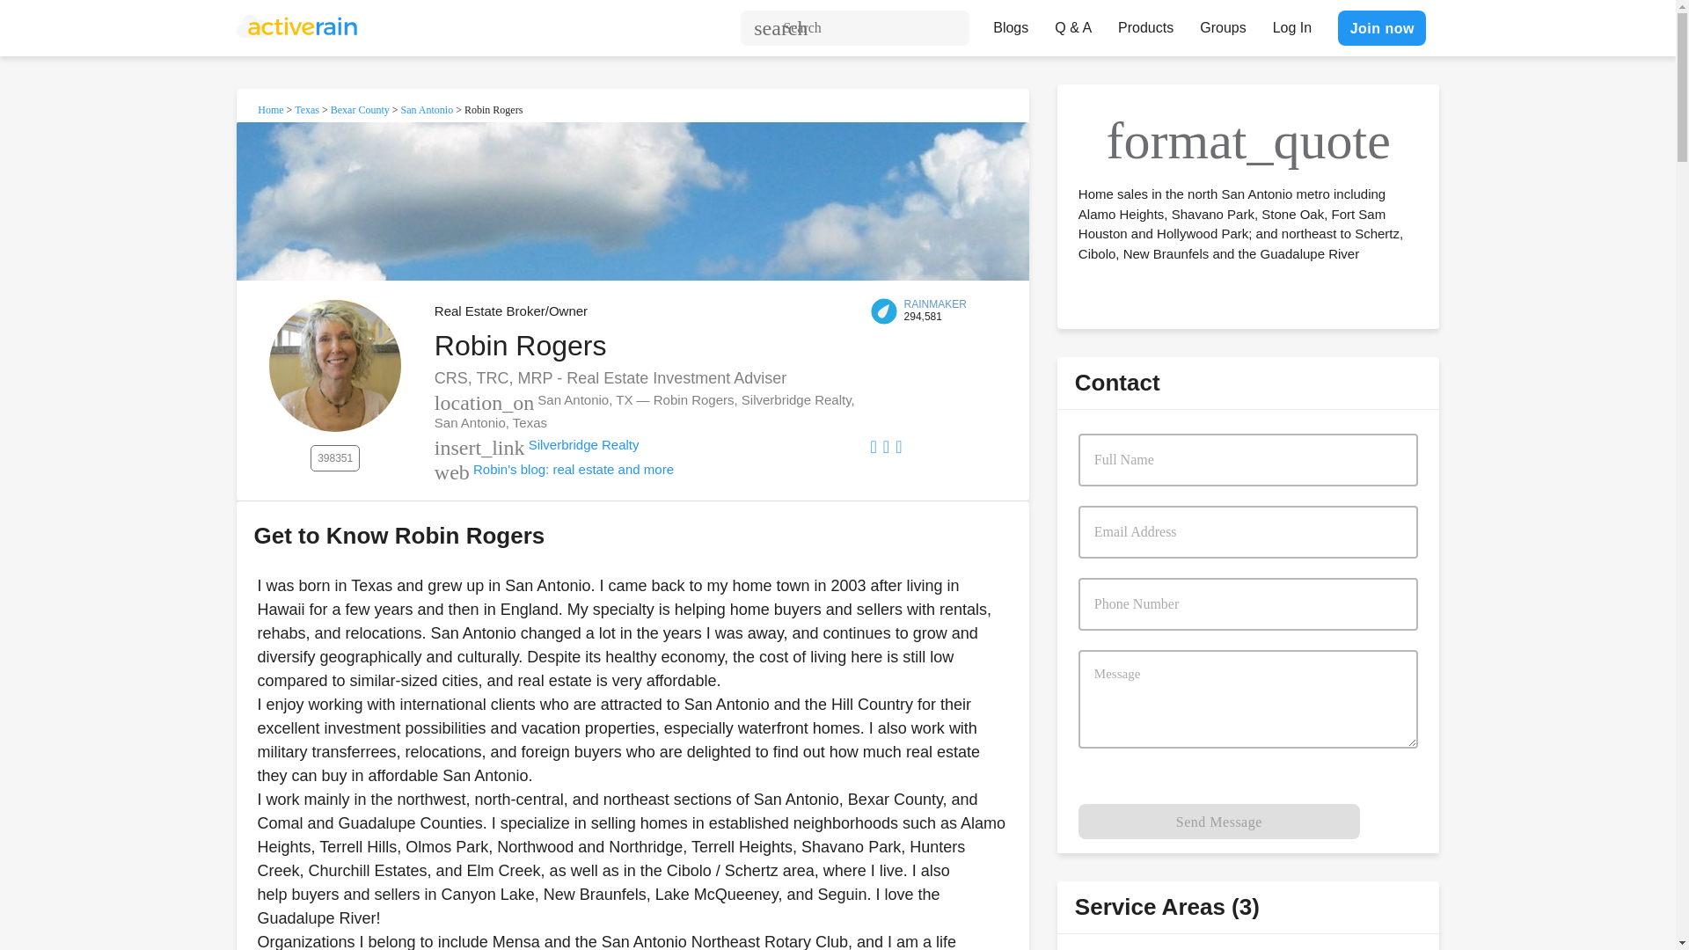  Describe the element at coordinates (1219, 821) in the screenshot. I see `Send Message` at that location.